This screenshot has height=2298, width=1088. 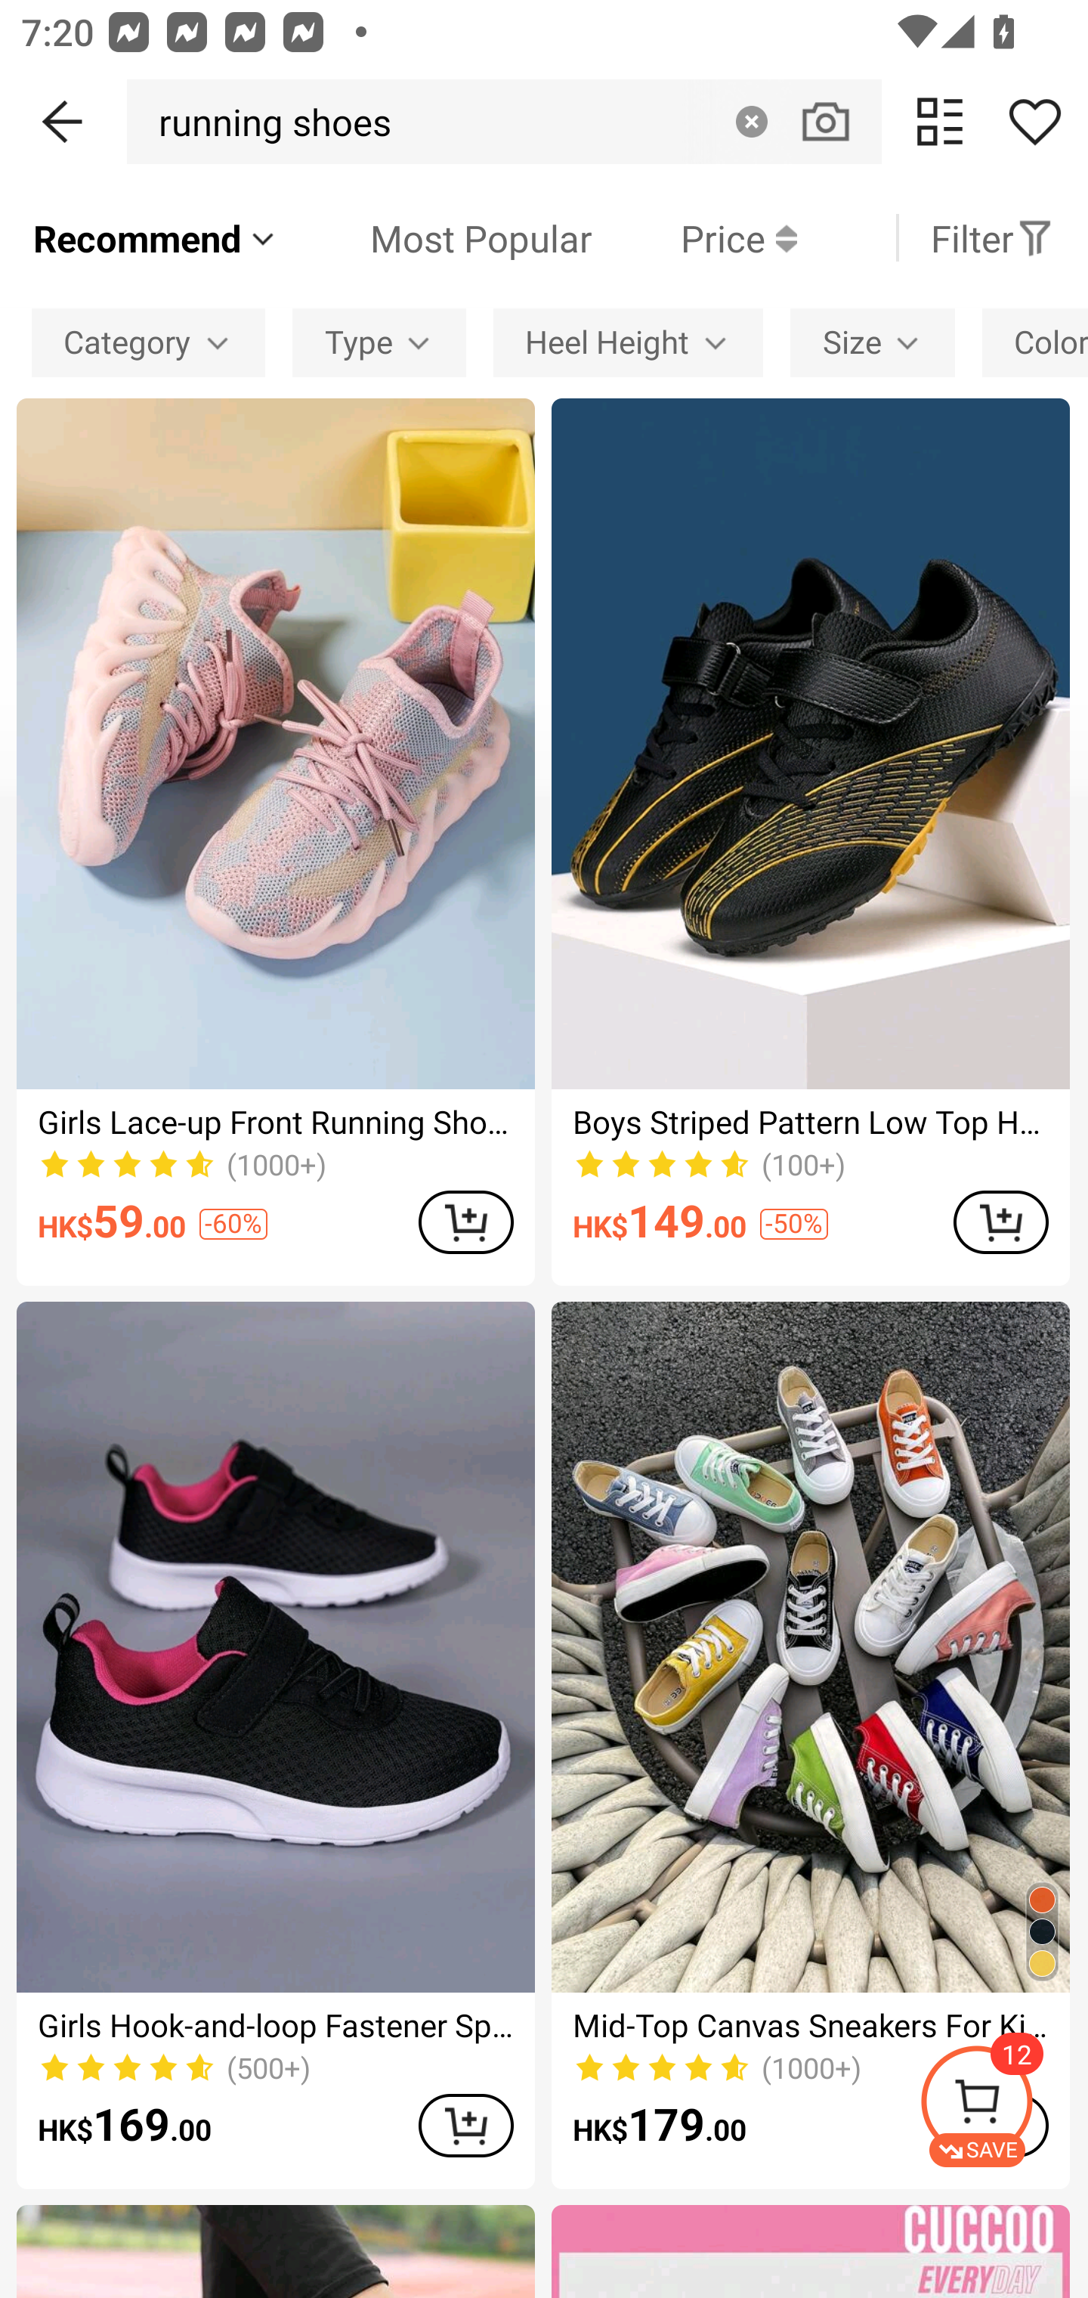 I want to click on ADD TO CART, so click(x=1000, y=1222).